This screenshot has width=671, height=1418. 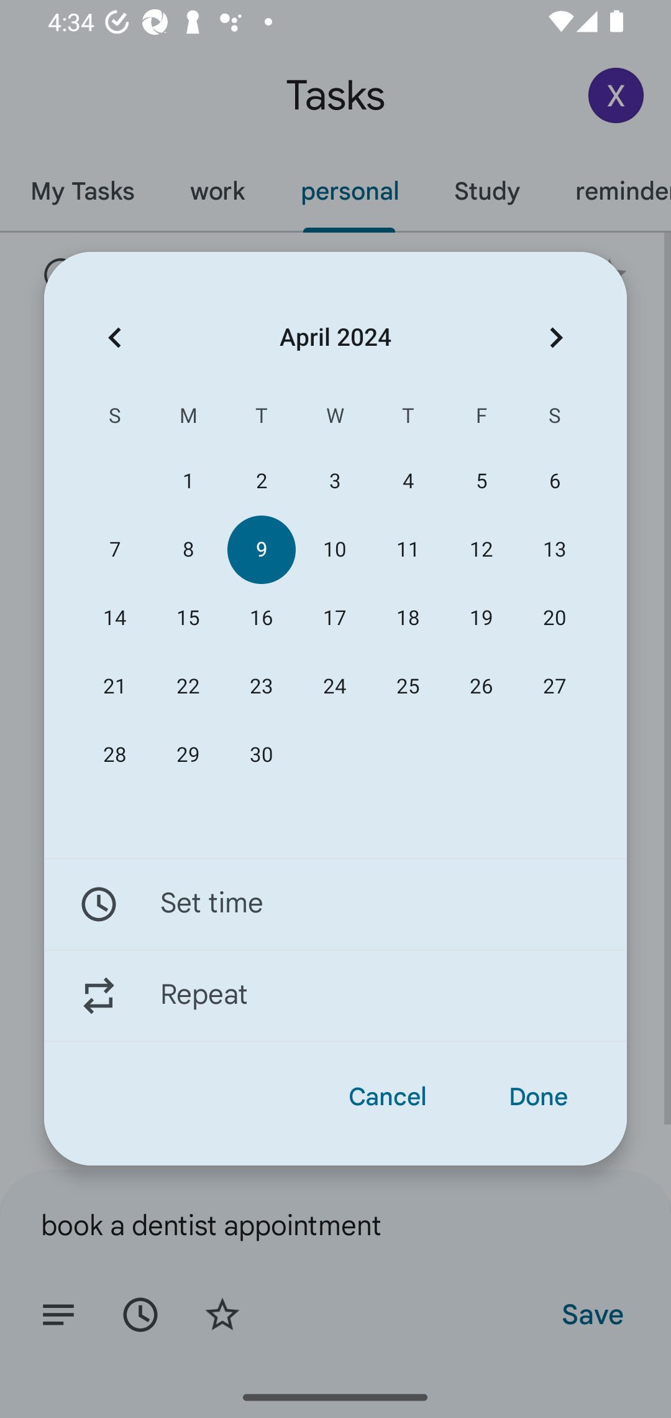 What do you see at coordinates (261, 686) in the screenshot?
I see `23 23 April 2024` at bounding box center [261, 686].